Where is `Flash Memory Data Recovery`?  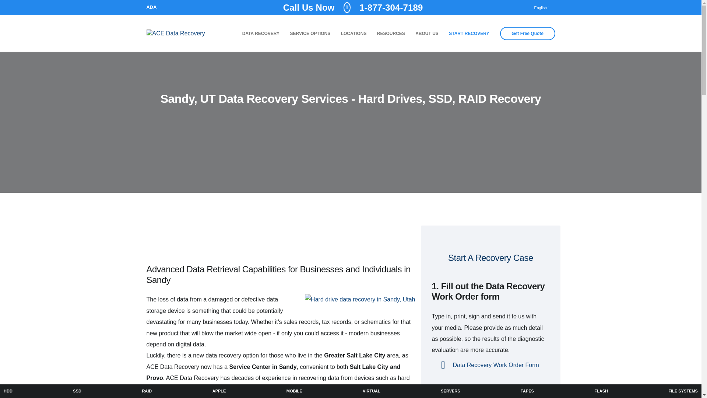 Flash Memory Data Recovery is located at coordinates (391, 34).